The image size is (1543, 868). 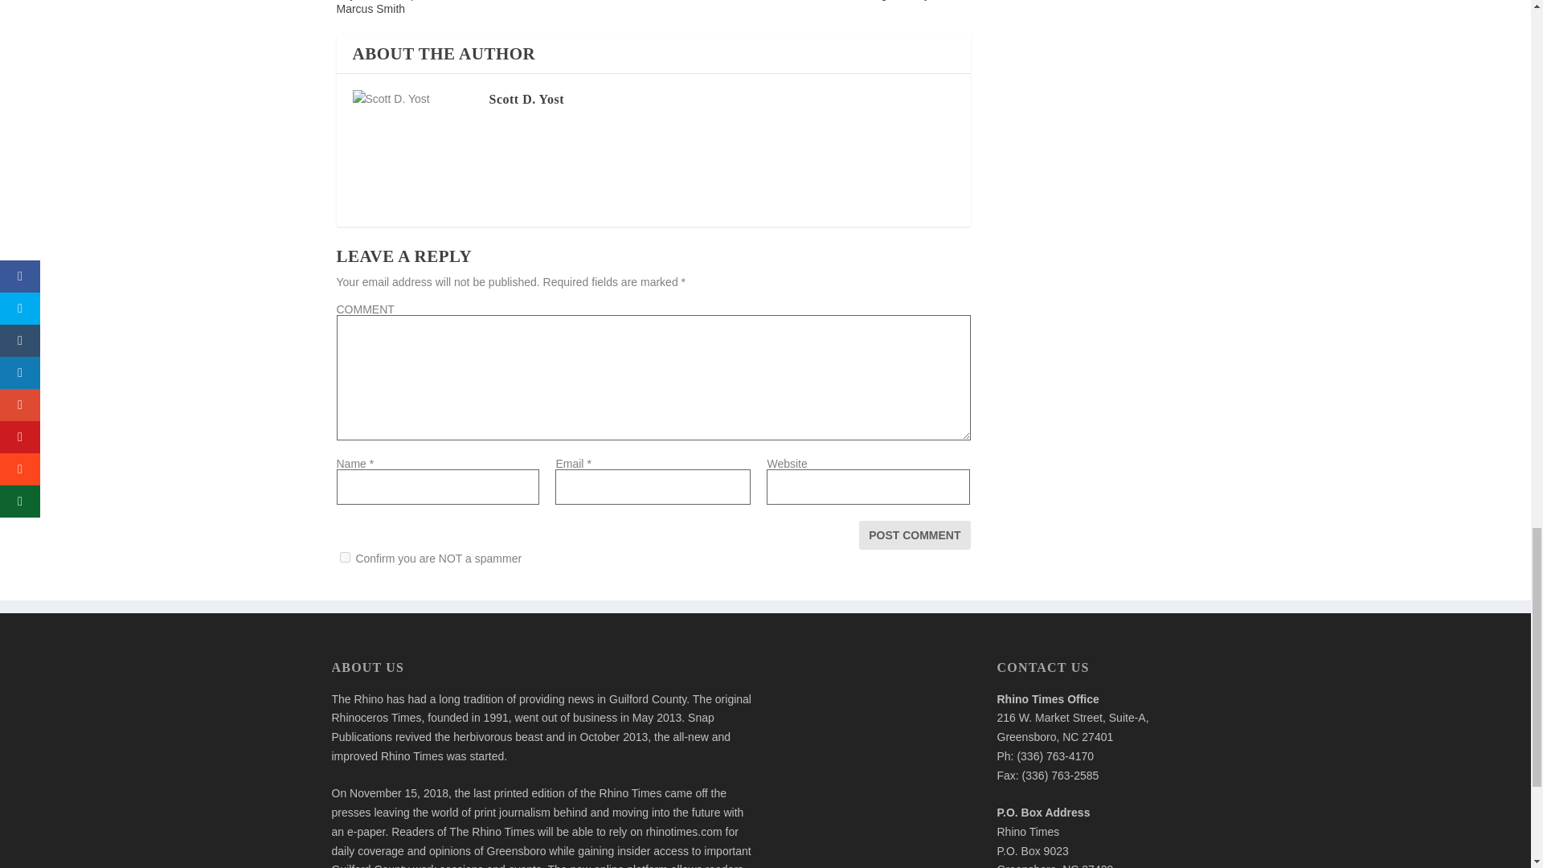 I want to click on Post Comment, so click(x=915, y=535).